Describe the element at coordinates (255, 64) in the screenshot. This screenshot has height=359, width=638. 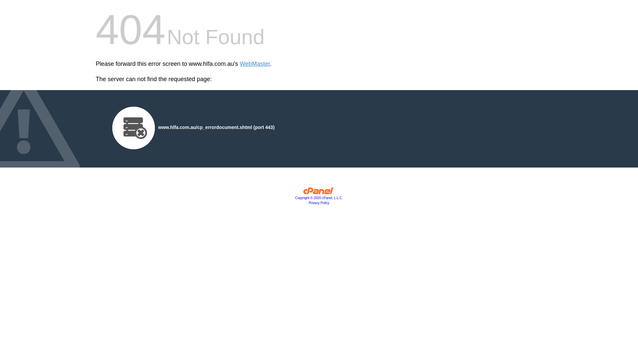
I see `WebMaster` at that location.